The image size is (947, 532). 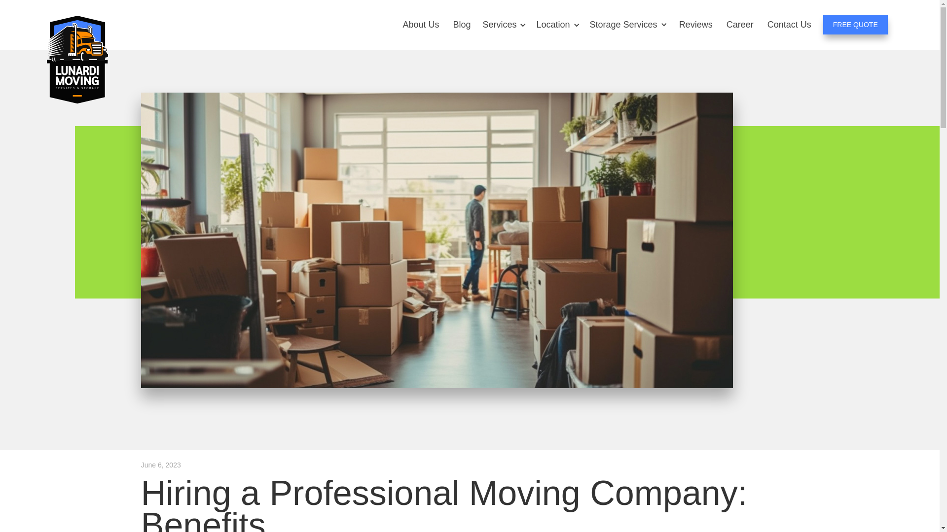 What do you see at coordinates (421, 25) in the screenshot?
I see `About Us` at bounding box center [421, 25].